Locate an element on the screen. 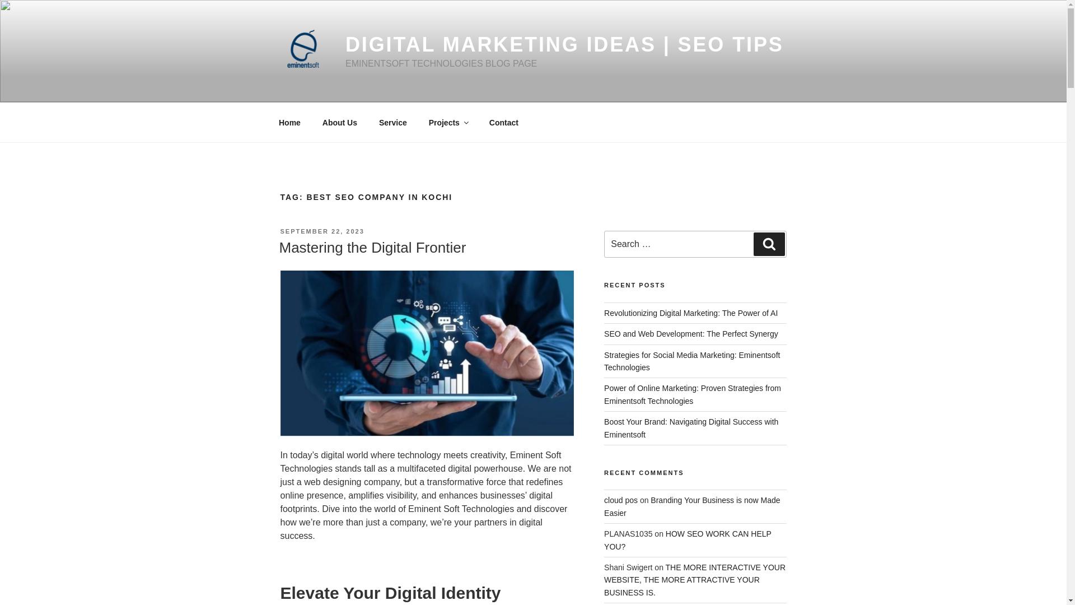 The image size is (1075, 605). About Us is located at coordinates (339, 122).